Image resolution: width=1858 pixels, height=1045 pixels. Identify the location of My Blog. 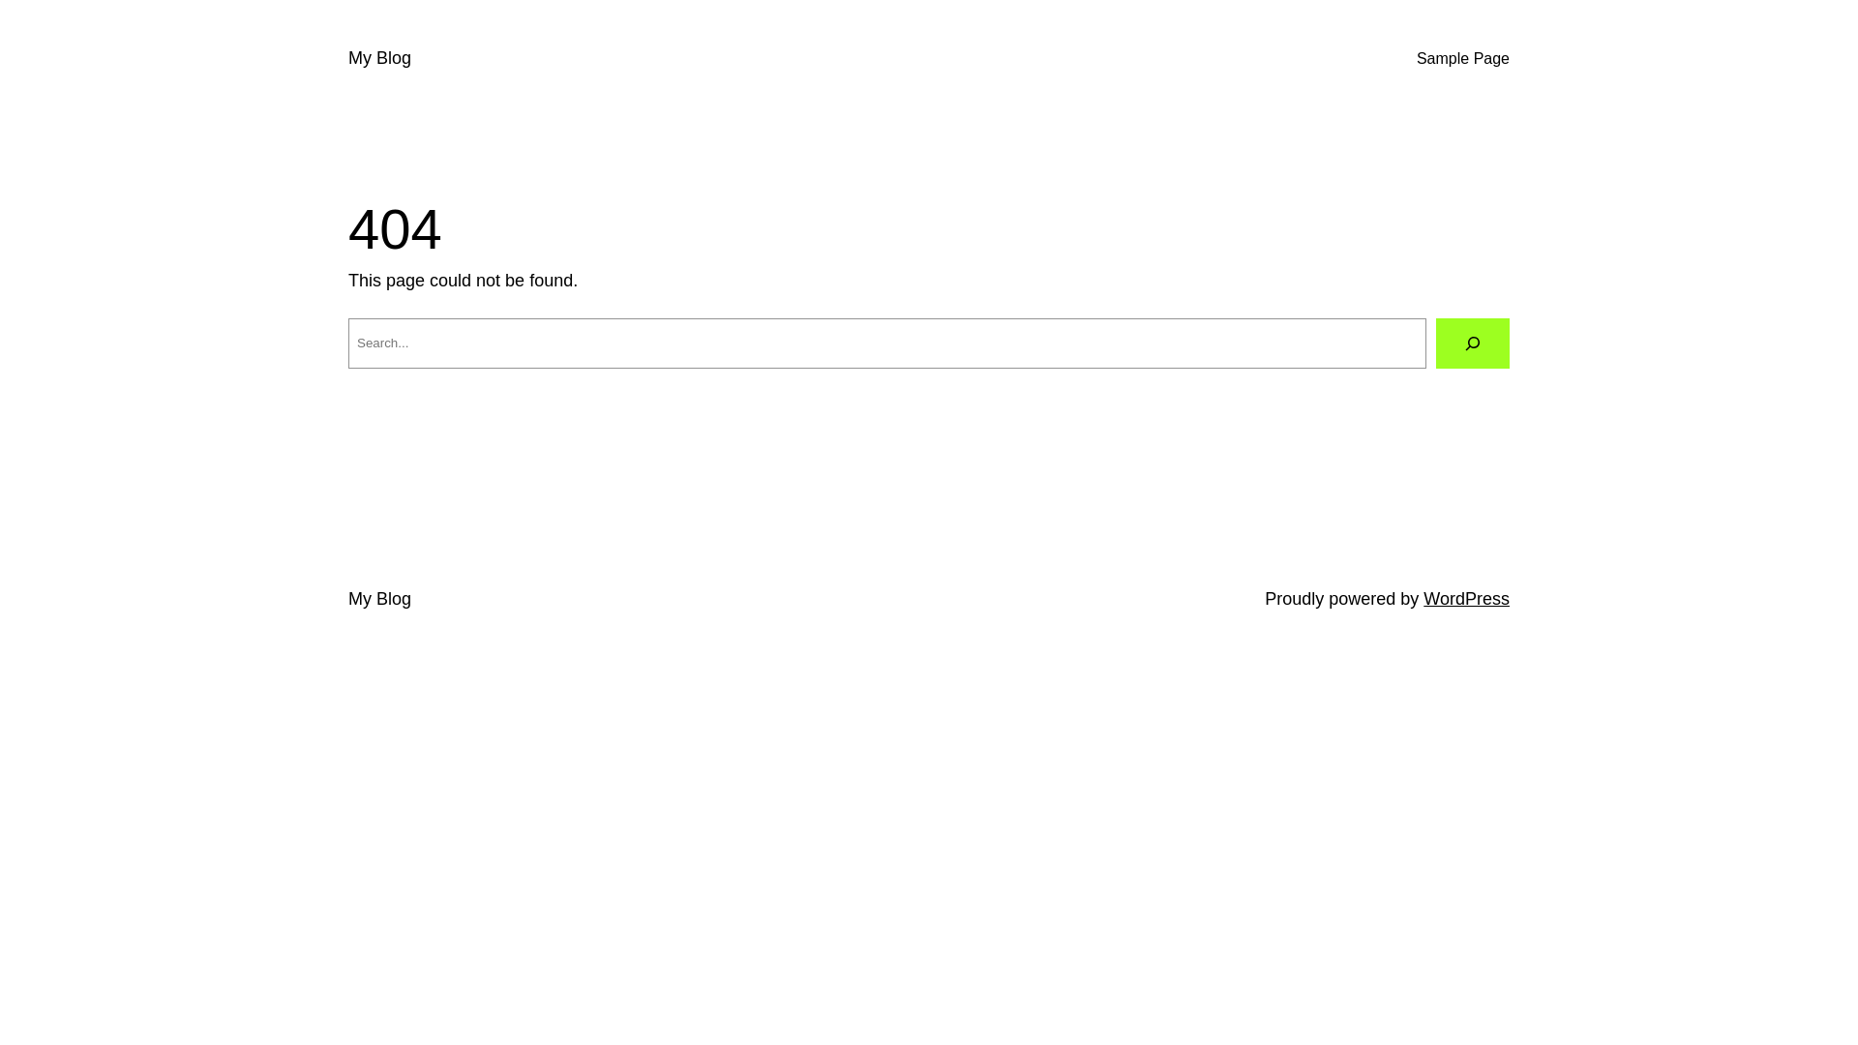
(379, 599).